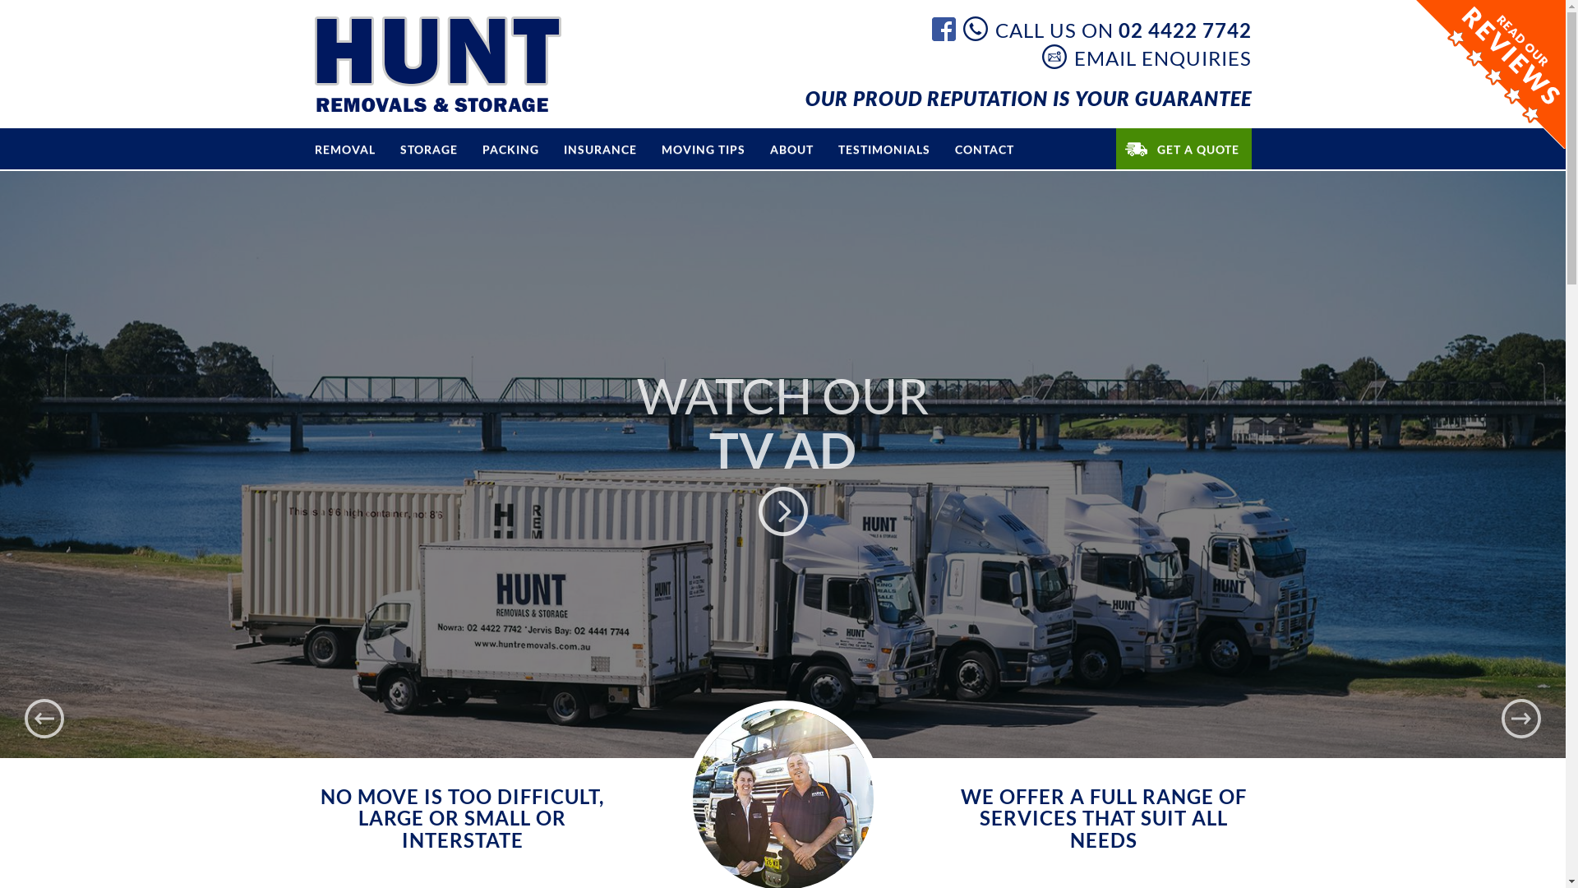  What do you see at coordinates (1147, 57) in the screenshot?
I see `EMAIL ENQUIRIES` at bounding box center [1147, 57].